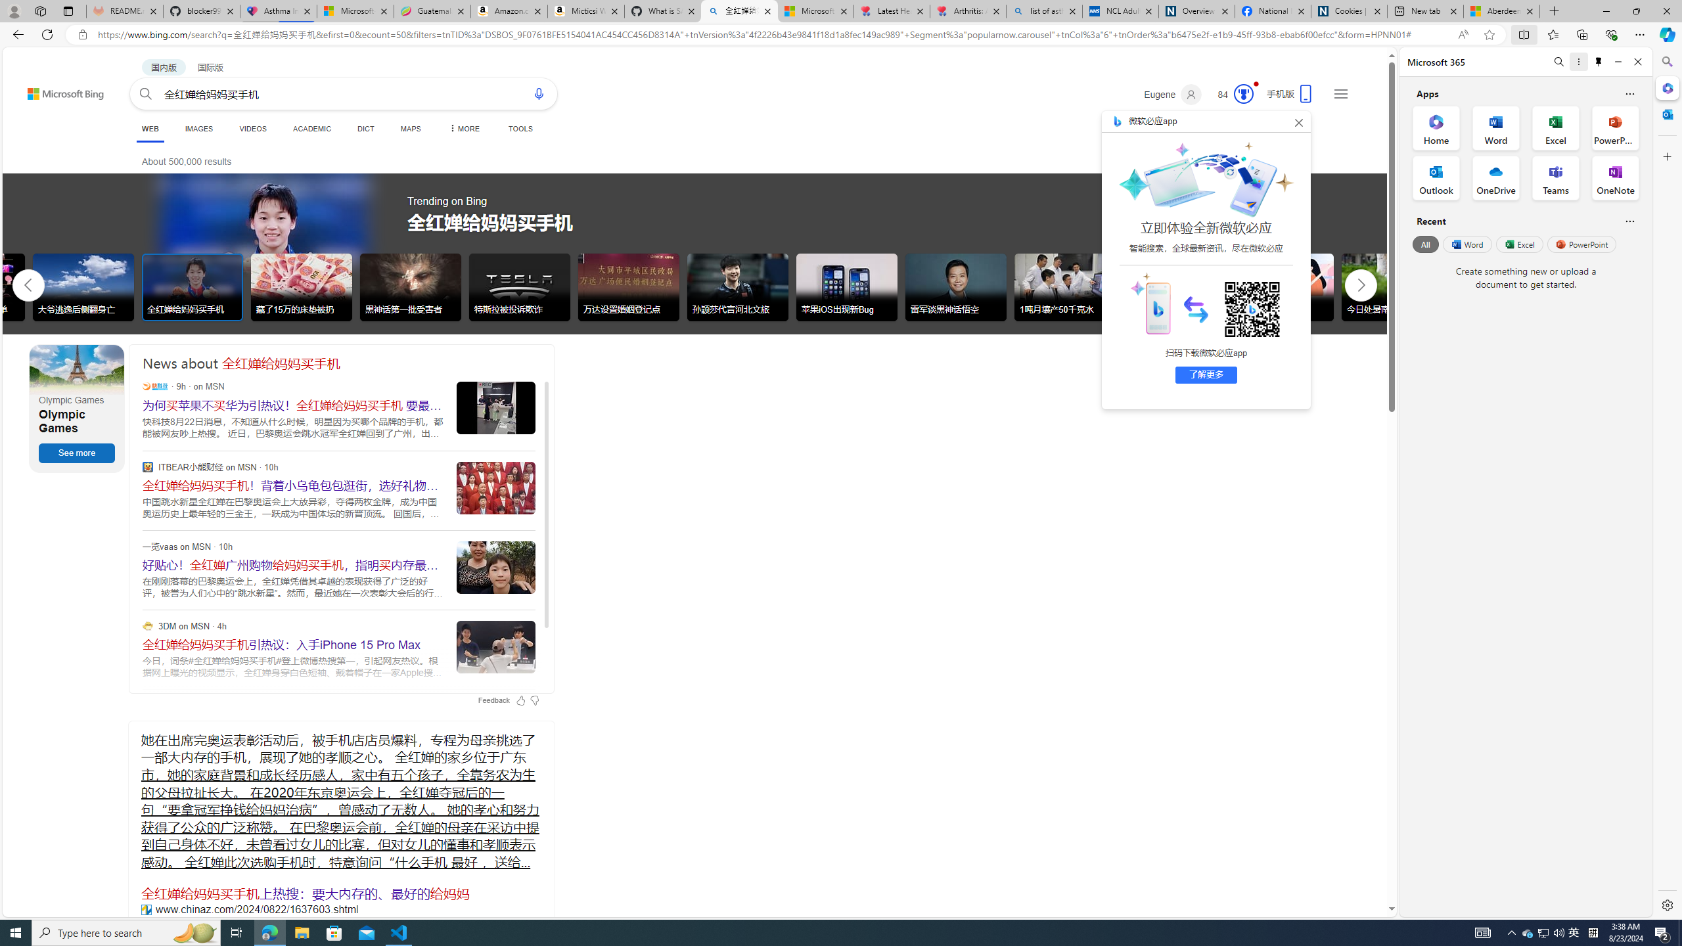 This screenshot has height=946, width=1682. What do you see at coordinates (1436, 178) in the screenshot?
I see `Outlook Office App` at bounding box center [1436, 178].